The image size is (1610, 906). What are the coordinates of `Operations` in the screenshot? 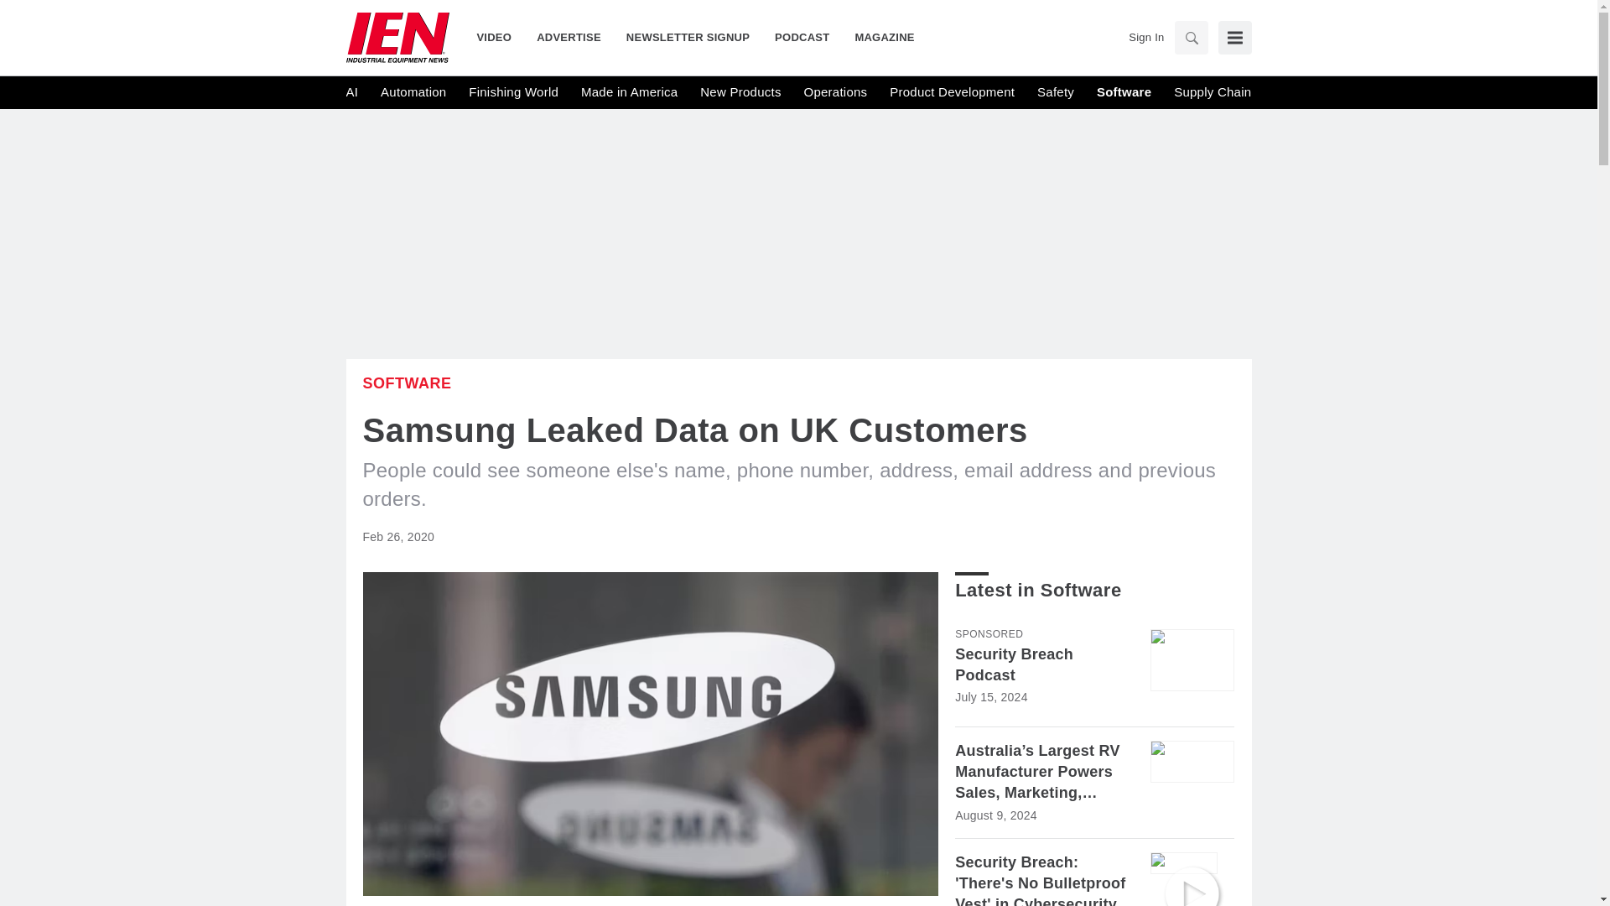 It's located at (835, 92).